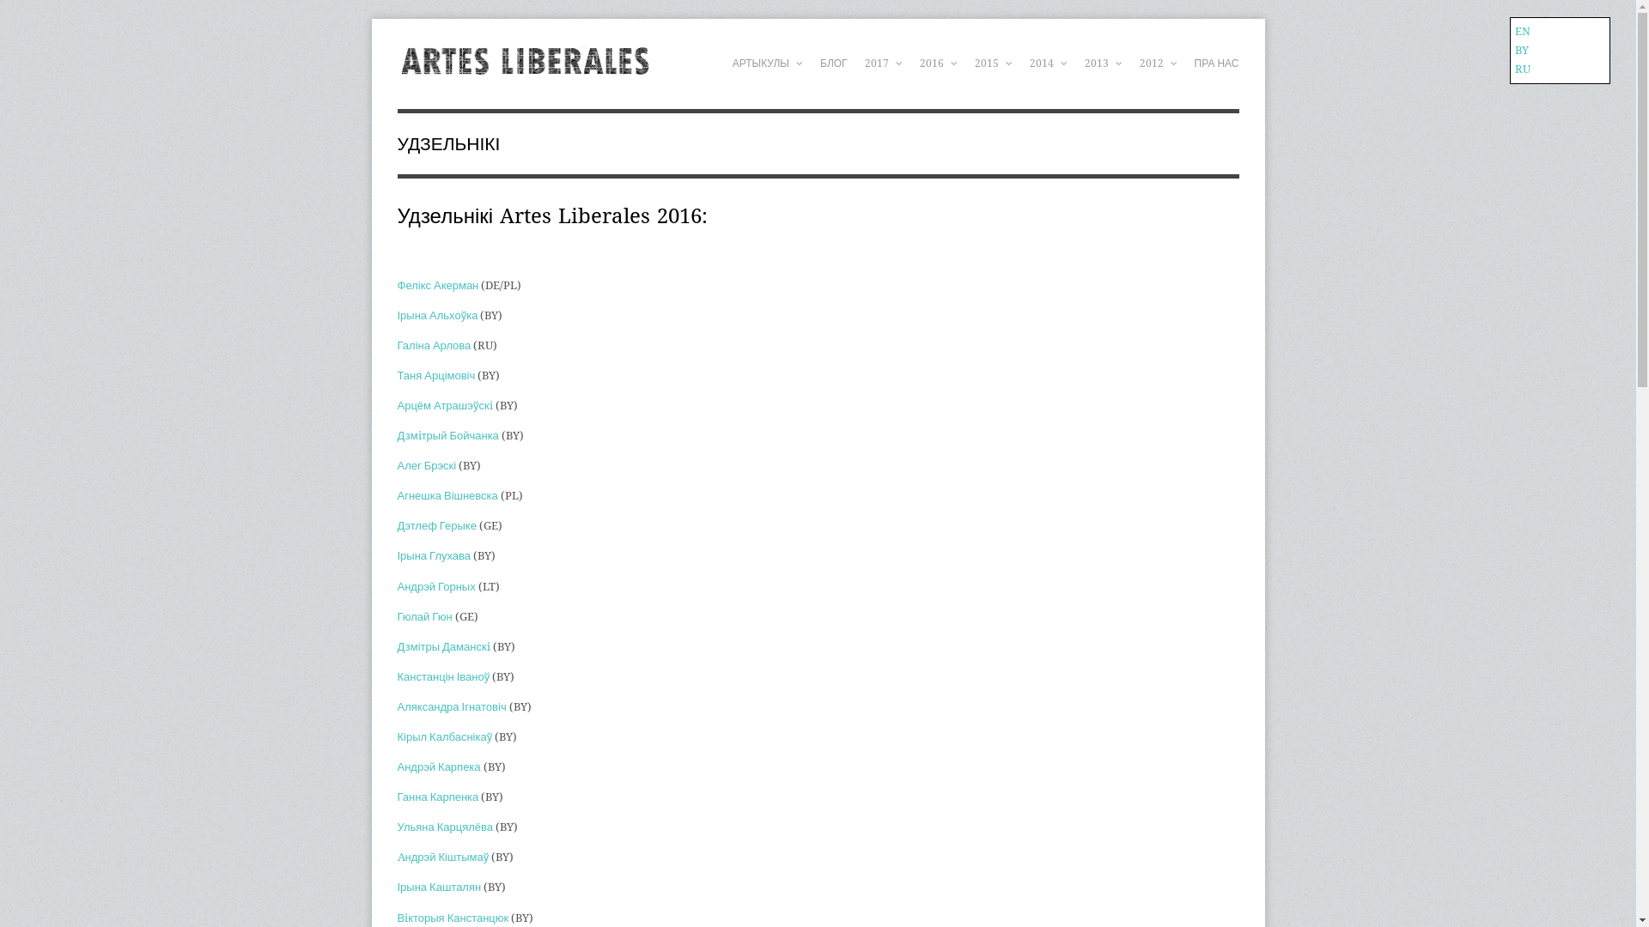 The height and width of the screenshot is (927, 1649). I want to click on 2017, so click(884, 64).